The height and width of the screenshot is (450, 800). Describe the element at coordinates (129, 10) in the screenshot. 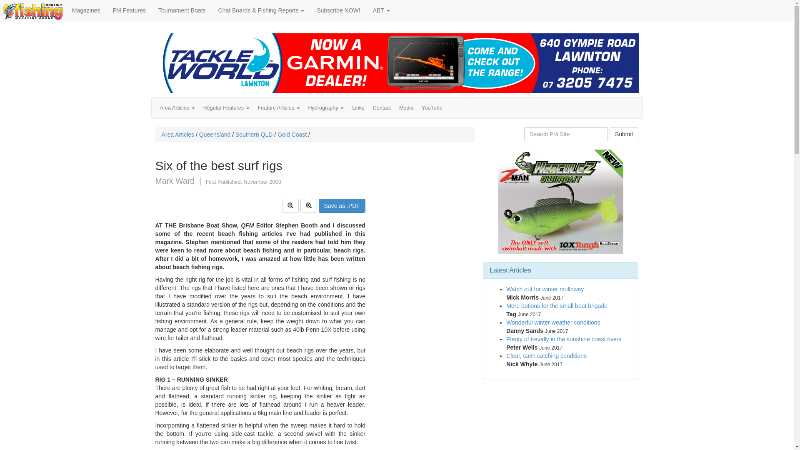

I see `FM Features` at that location.